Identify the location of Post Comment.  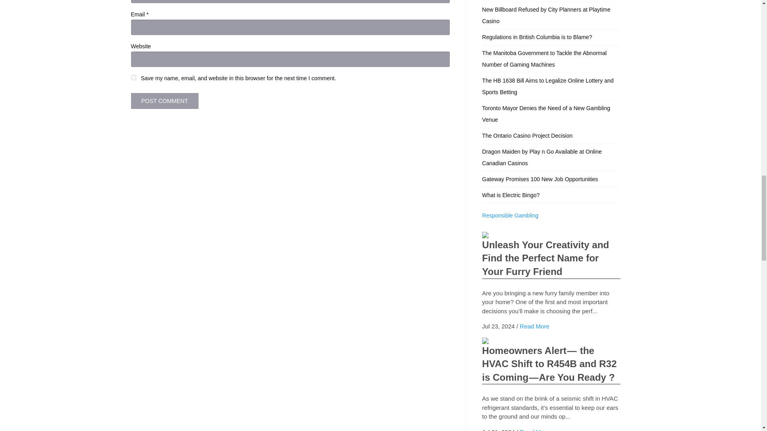
(165, 101).